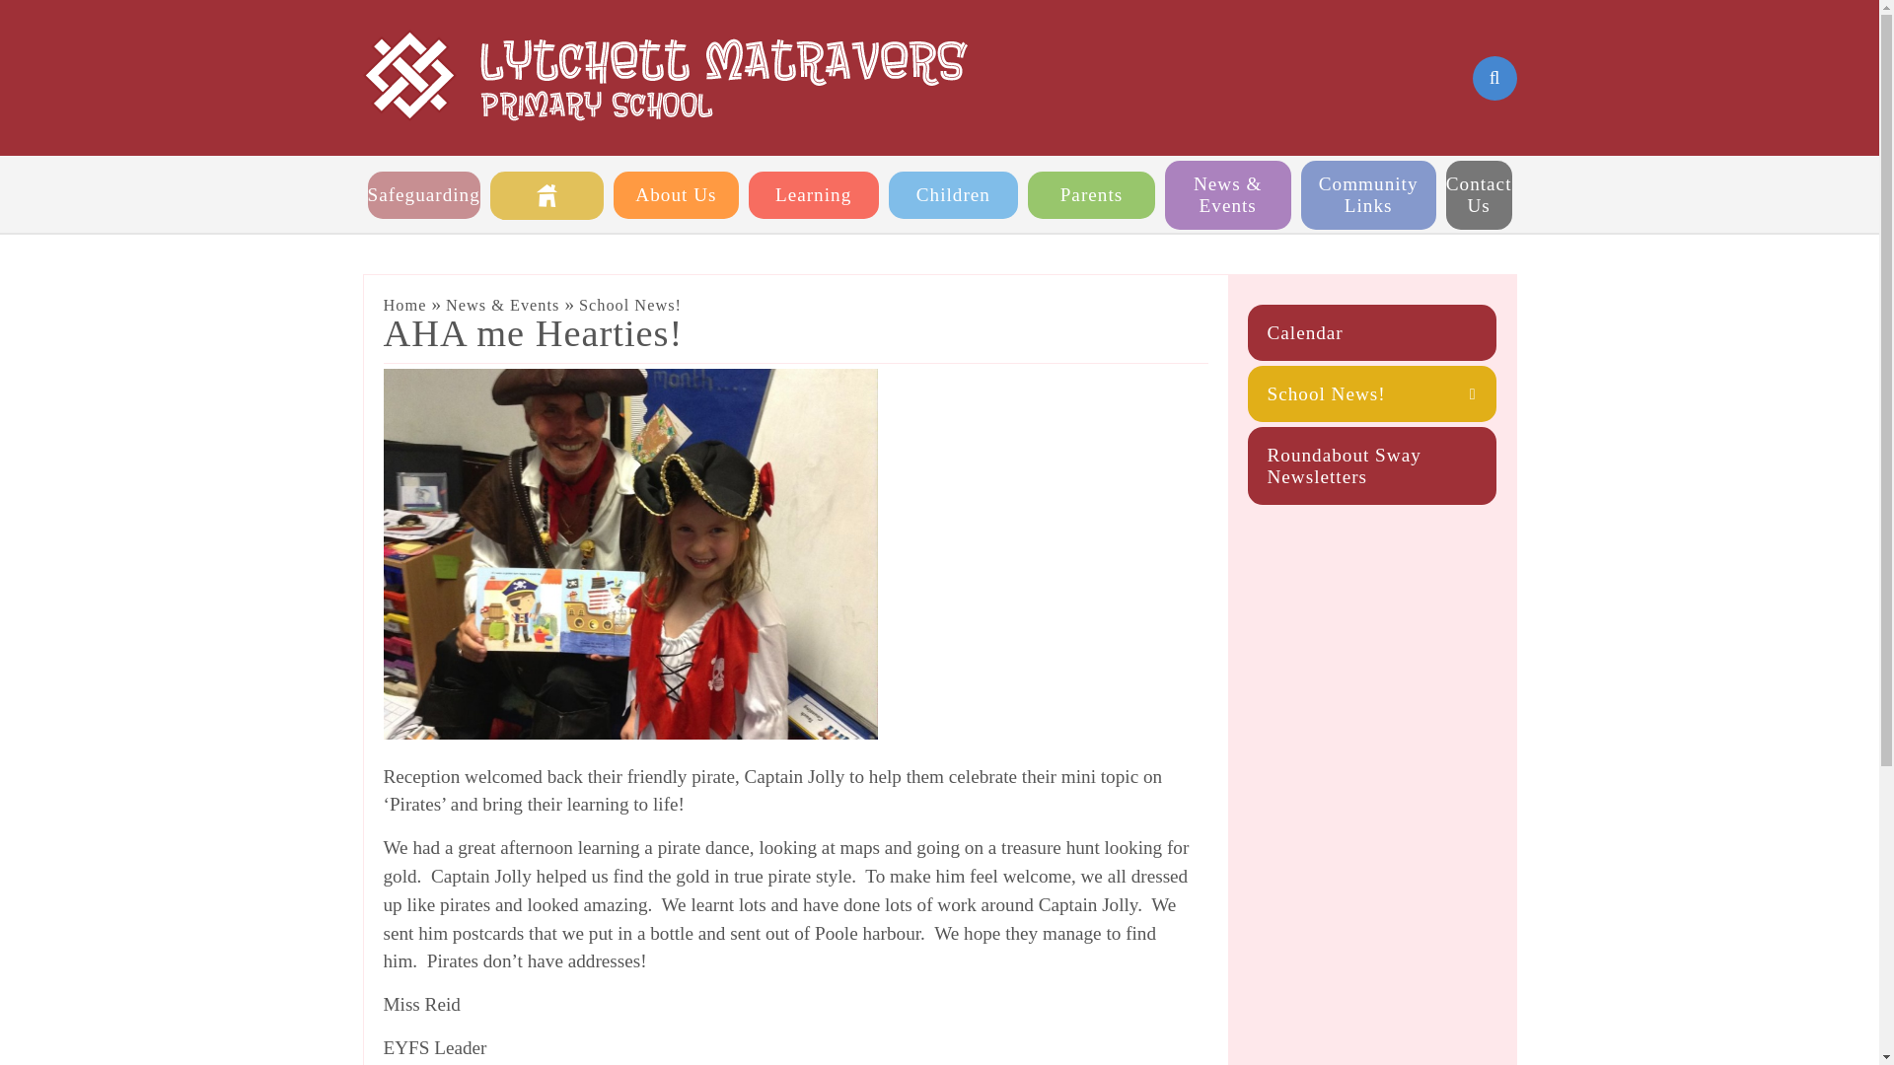 The height and width of the screenshot is (1065, 1894). Describe the element at coordinates (813, 195) in the screenshot. I see `Learning` at that location.